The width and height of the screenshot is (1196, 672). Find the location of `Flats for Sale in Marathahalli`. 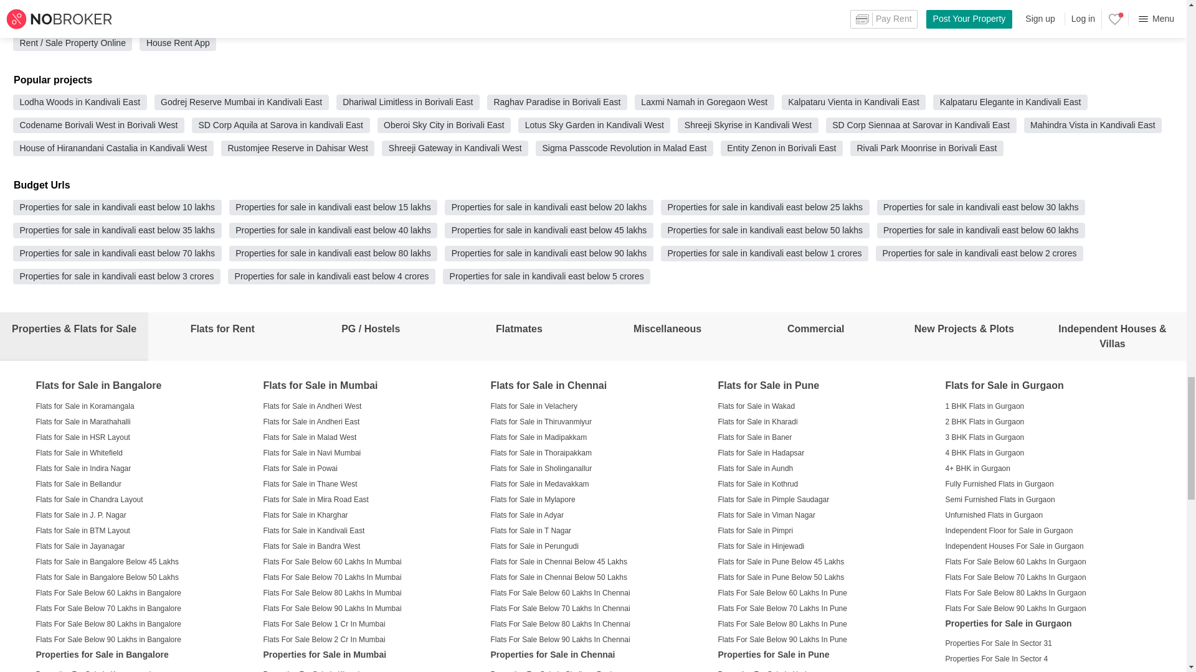

Flats for Sale in Marathahalli is located at coordinates (83, 421).